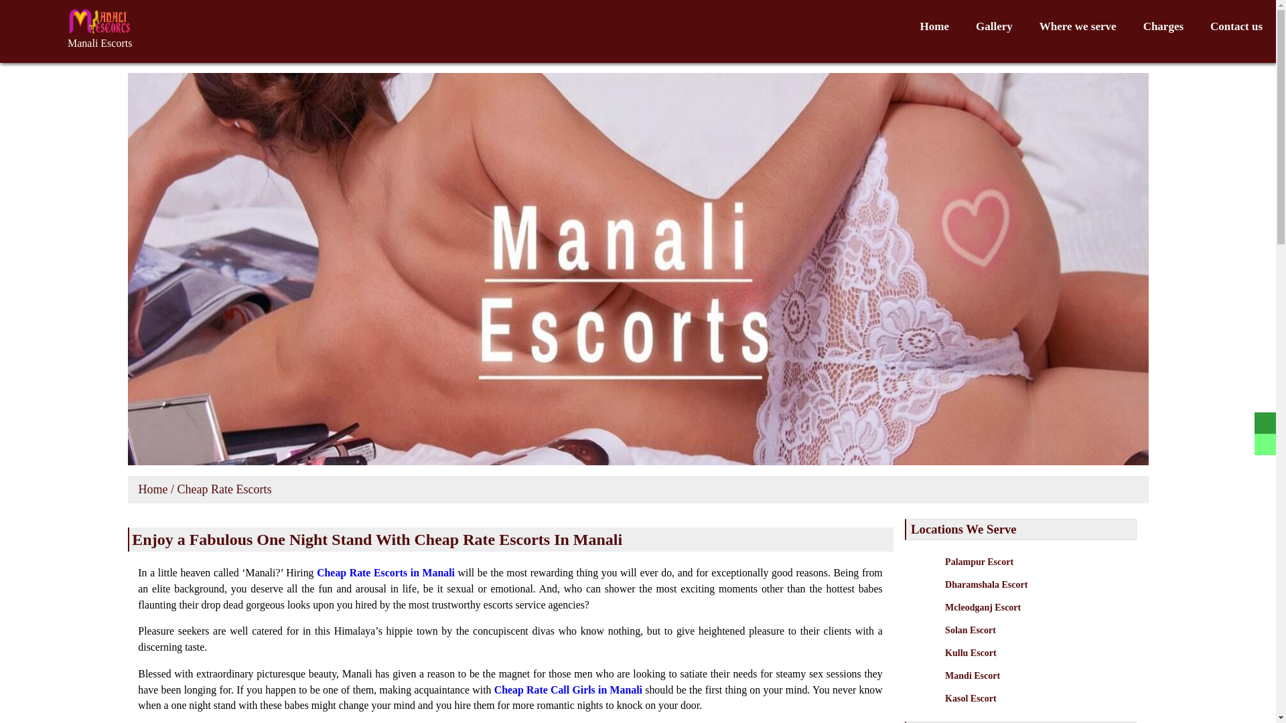  I want to click on Palampur Escort, so click(1033, 574).